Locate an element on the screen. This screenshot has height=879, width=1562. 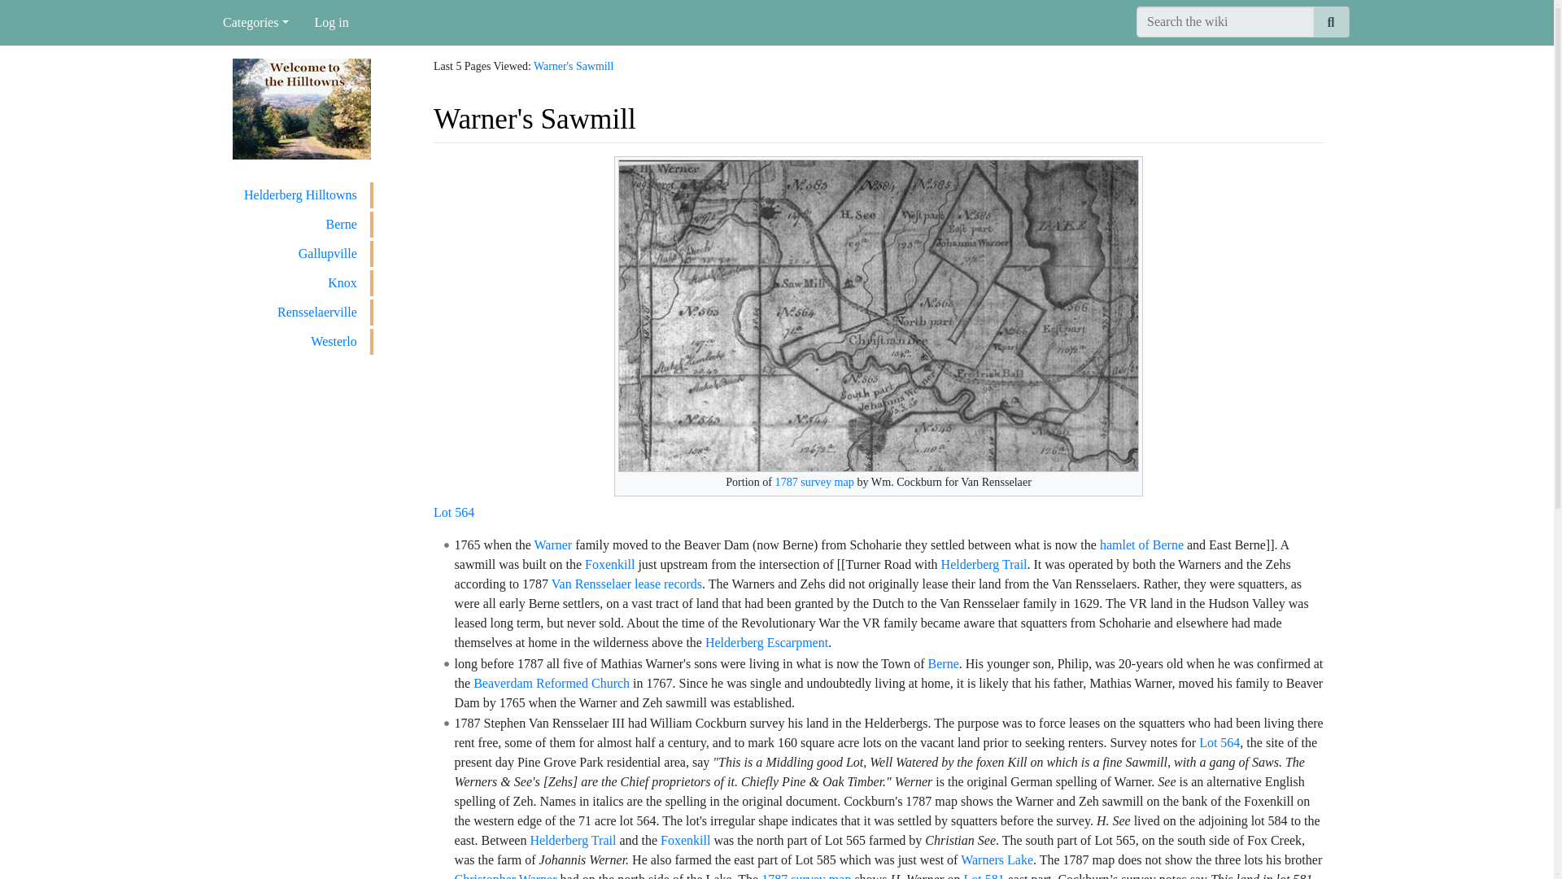
Helderberg Trail is located at coordinates (572, 840).